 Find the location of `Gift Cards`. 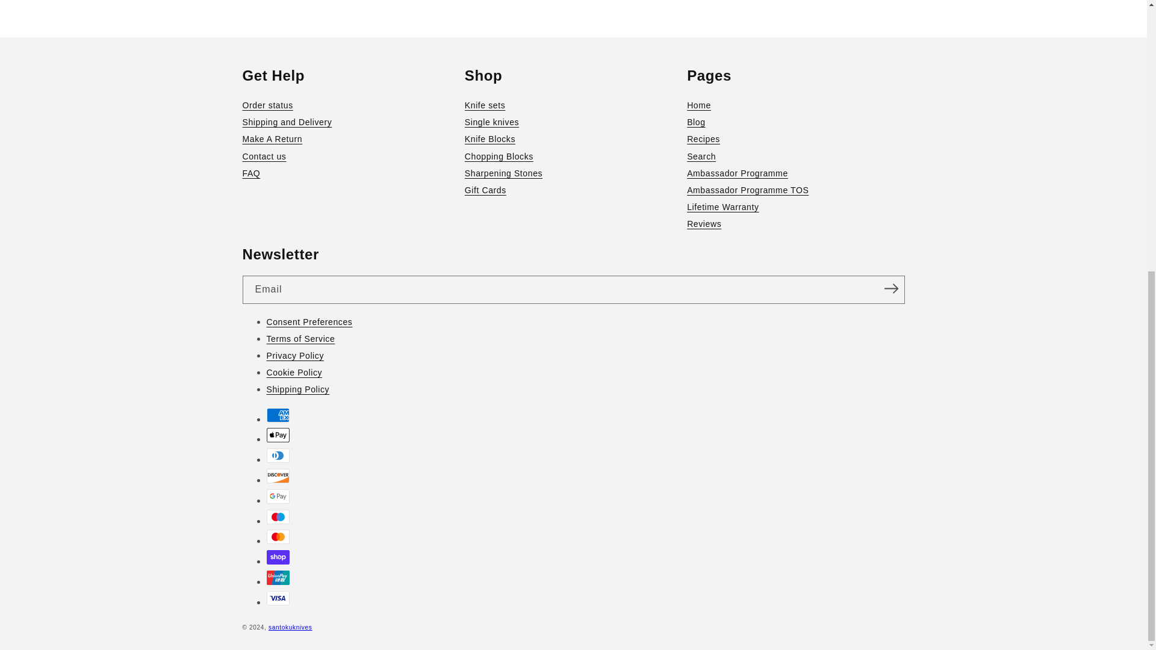

Gift Cards is located at coordinates (573, 190).